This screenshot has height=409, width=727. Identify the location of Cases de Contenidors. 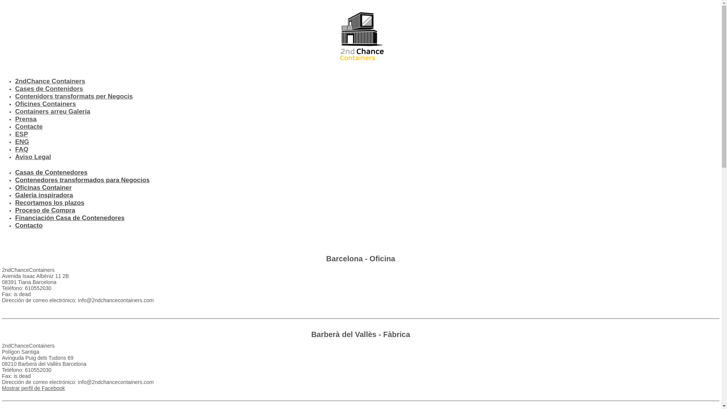
(49, 89).